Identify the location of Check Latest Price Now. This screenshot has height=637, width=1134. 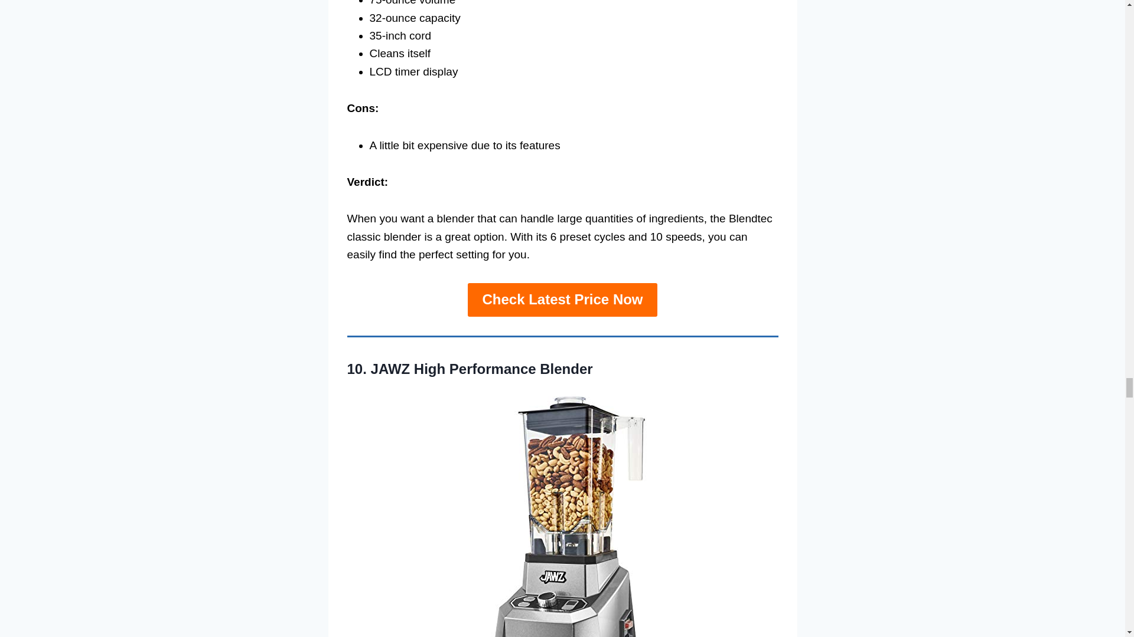
(562, 300).